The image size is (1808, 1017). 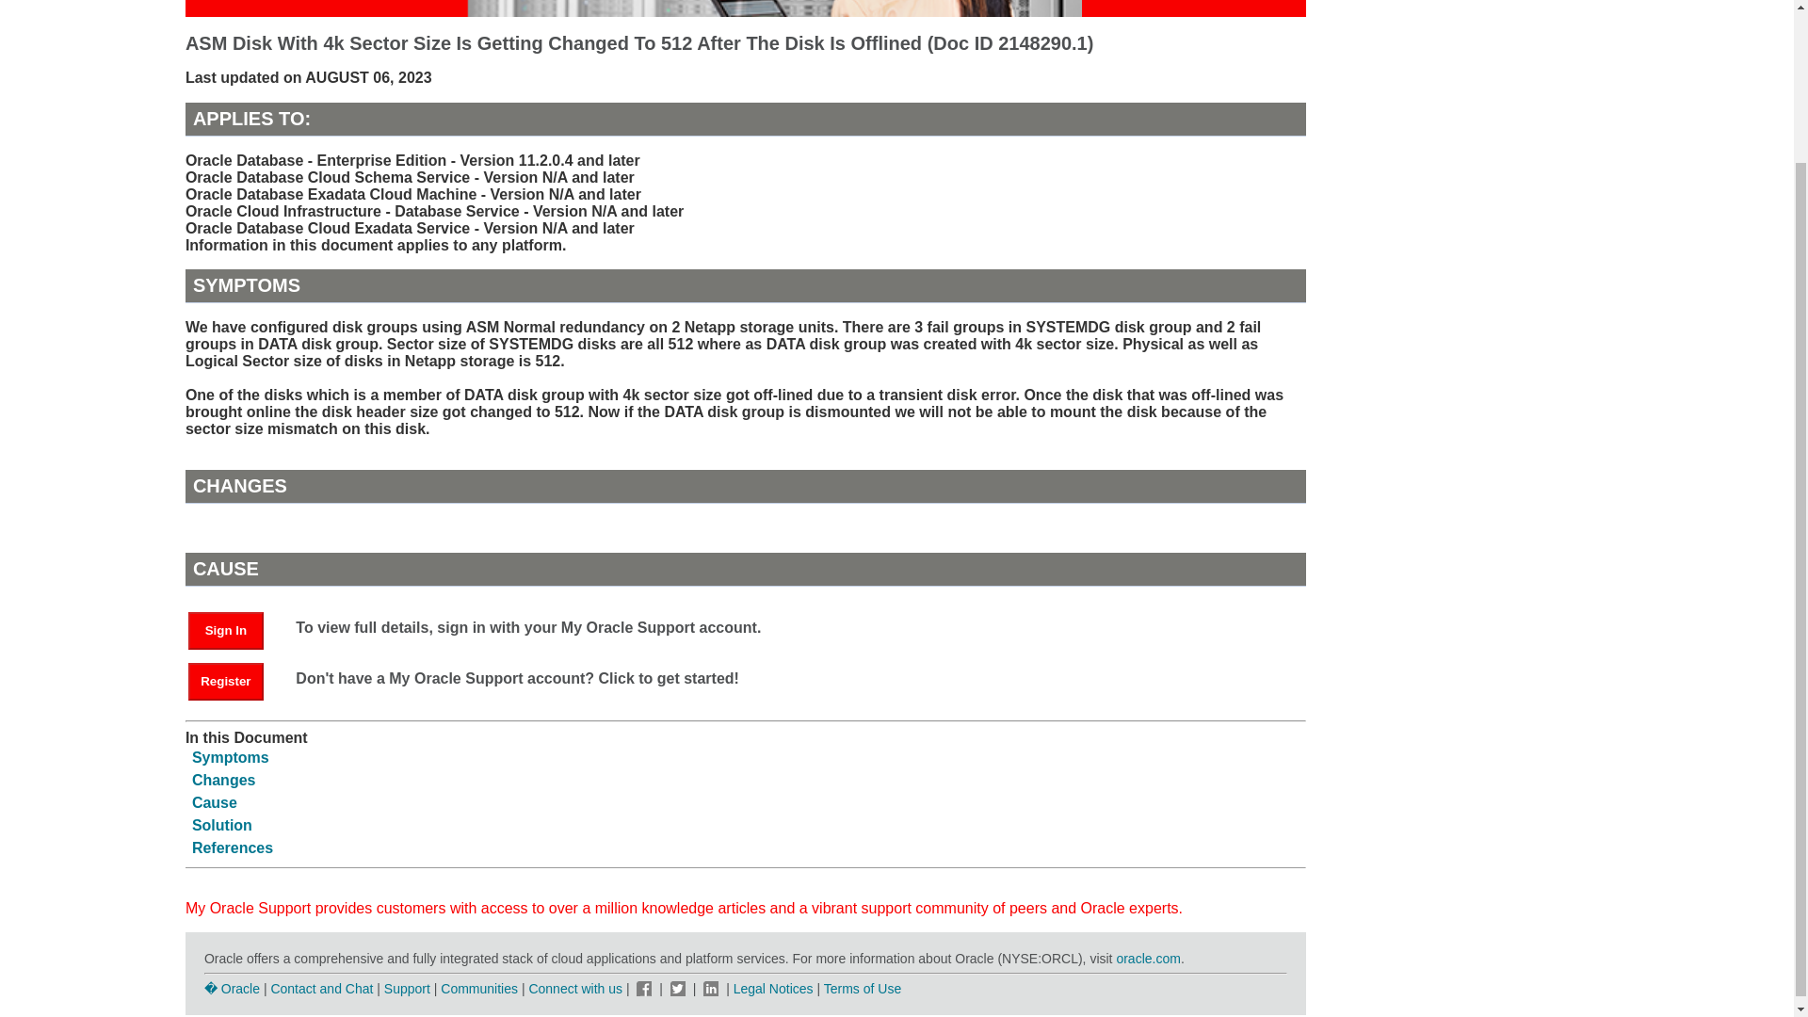 What do you see at coordinates (230, 757) in the screenshot?
I see `Symptoms` at bounding box center [230, 757].